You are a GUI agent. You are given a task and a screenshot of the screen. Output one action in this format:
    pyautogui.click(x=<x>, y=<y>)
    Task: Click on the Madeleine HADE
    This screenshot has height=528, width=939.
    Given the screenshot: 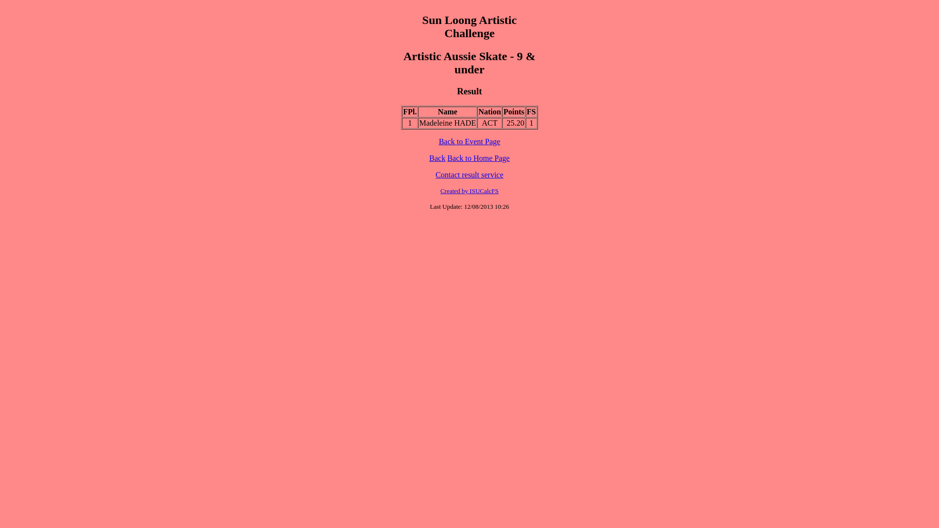 What is the action you would take?
    pyautogui.click(x=447, y=123)
    